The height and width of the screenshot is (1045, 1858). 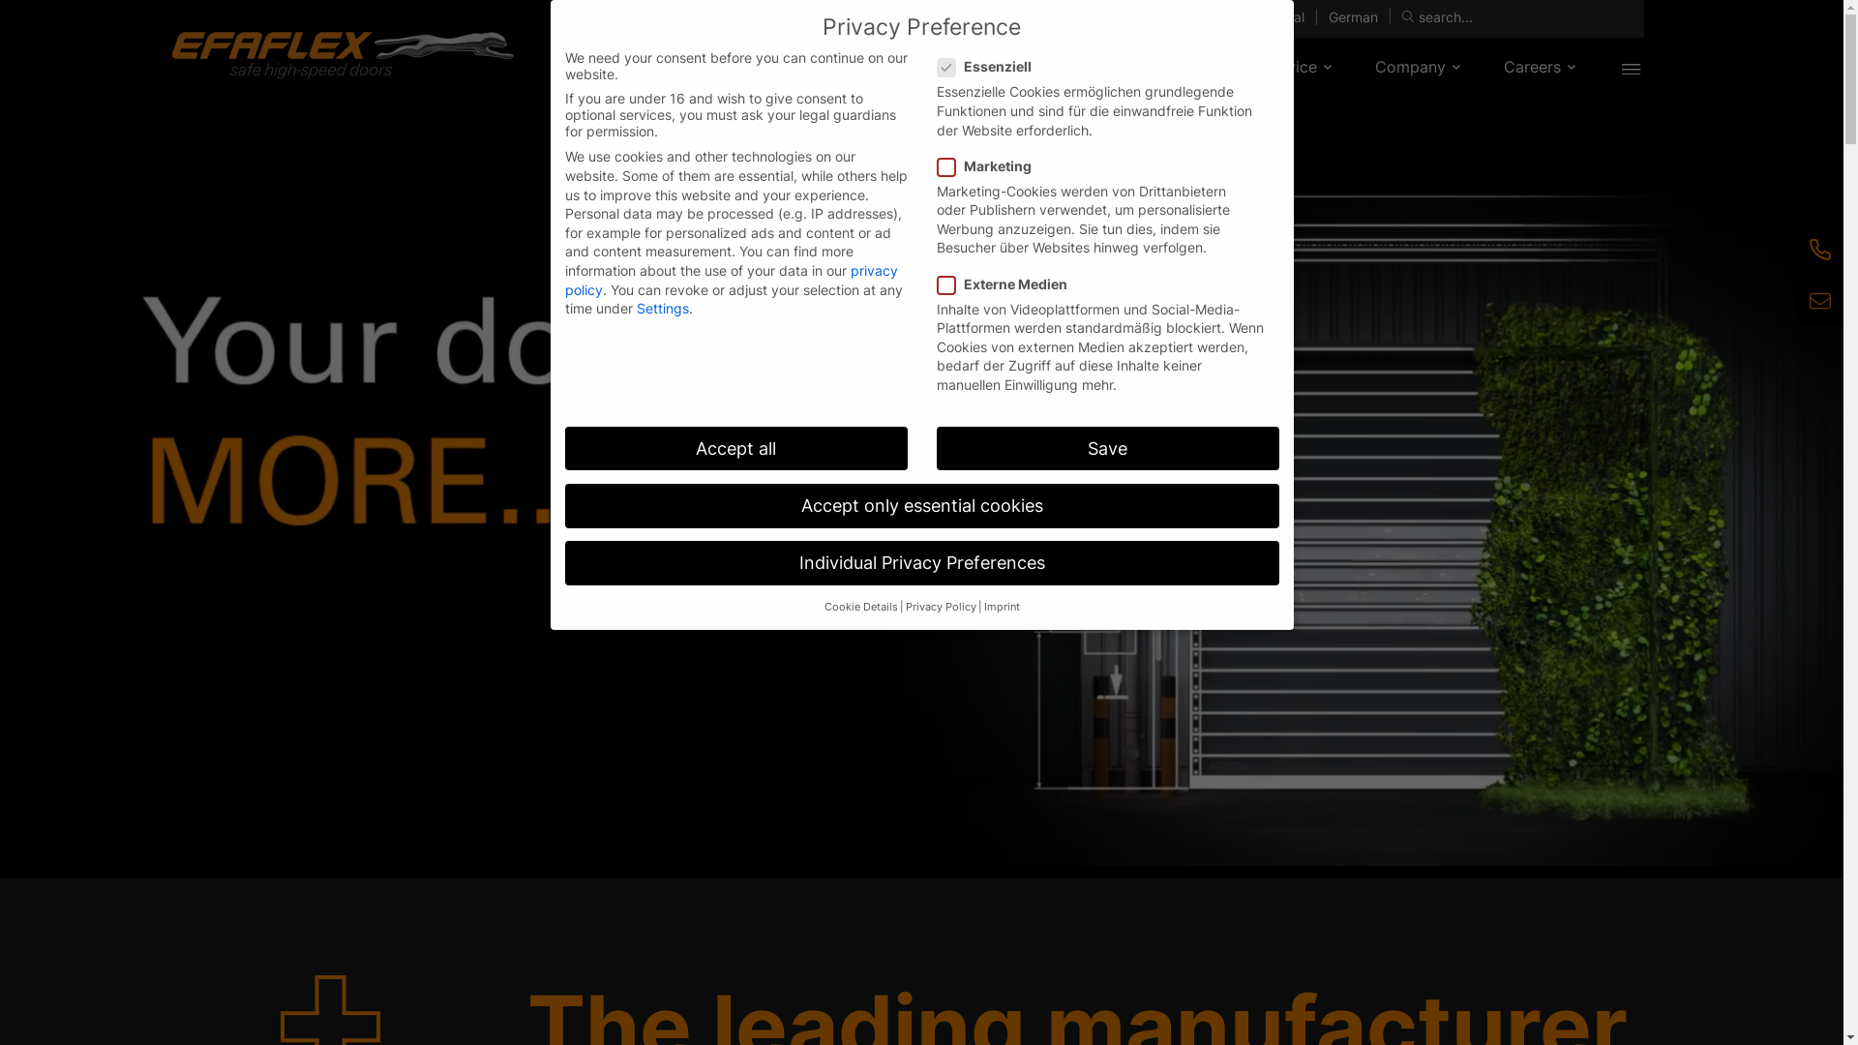 I want to click on Products, so click(x=946, y=68).